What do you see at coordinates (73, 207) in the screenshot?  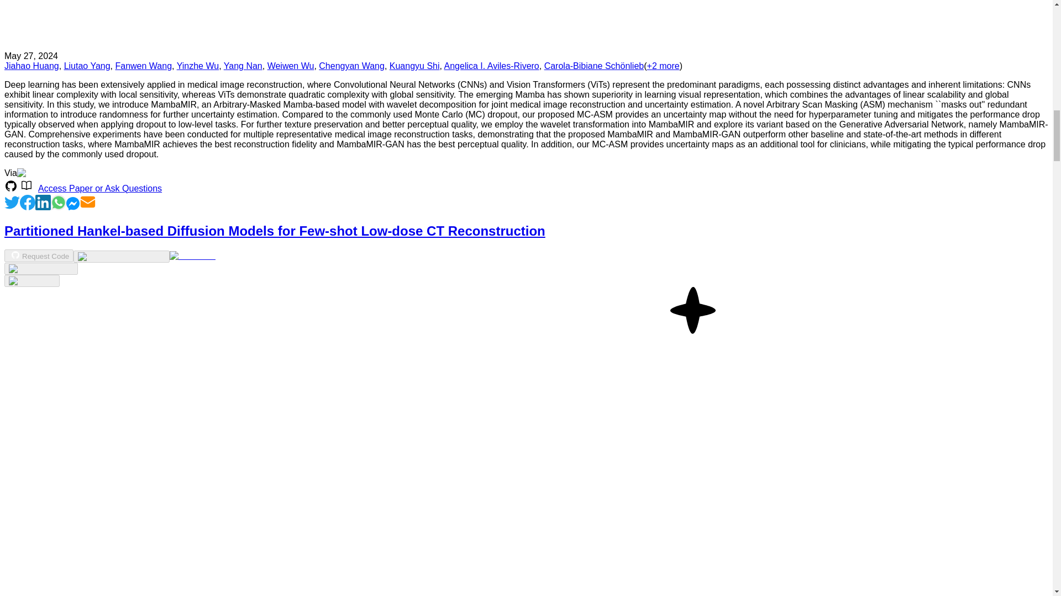 I see `Messenger Icon` at bounding box center [73, 207].